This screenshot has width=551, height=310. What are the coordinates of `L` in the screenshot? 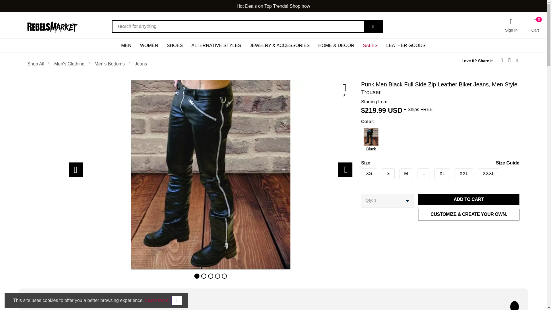 It's located at (359, 172).